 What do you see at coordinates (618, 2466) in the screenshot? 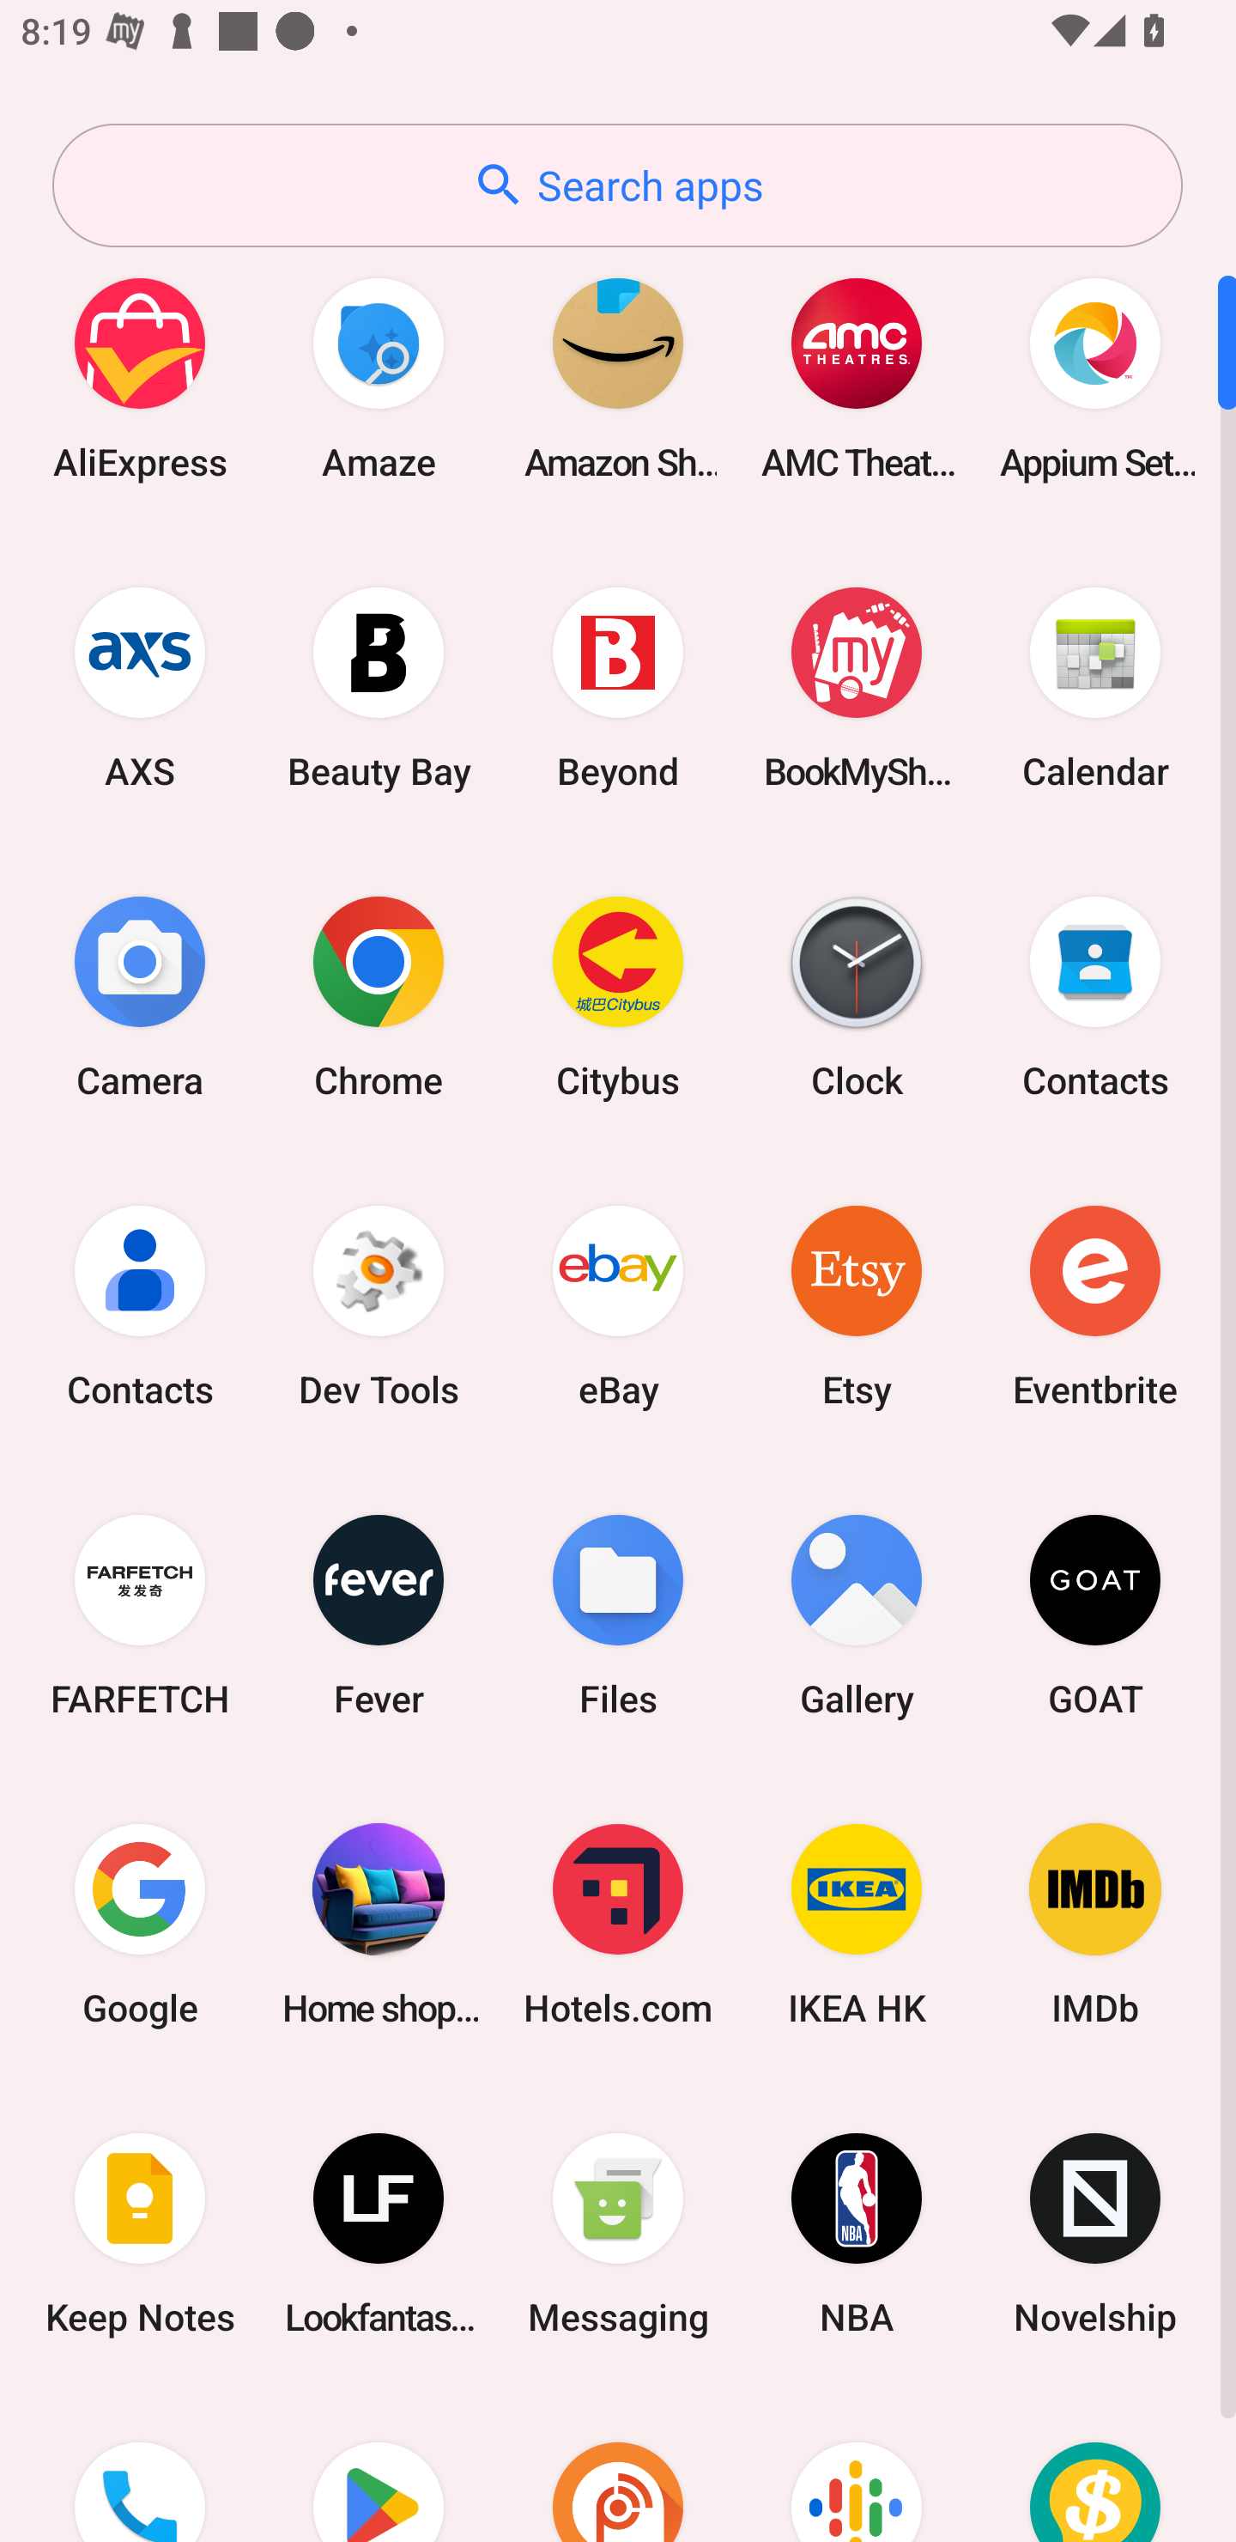
I see `Podcast Addict` at bounding box center [618, 2466].